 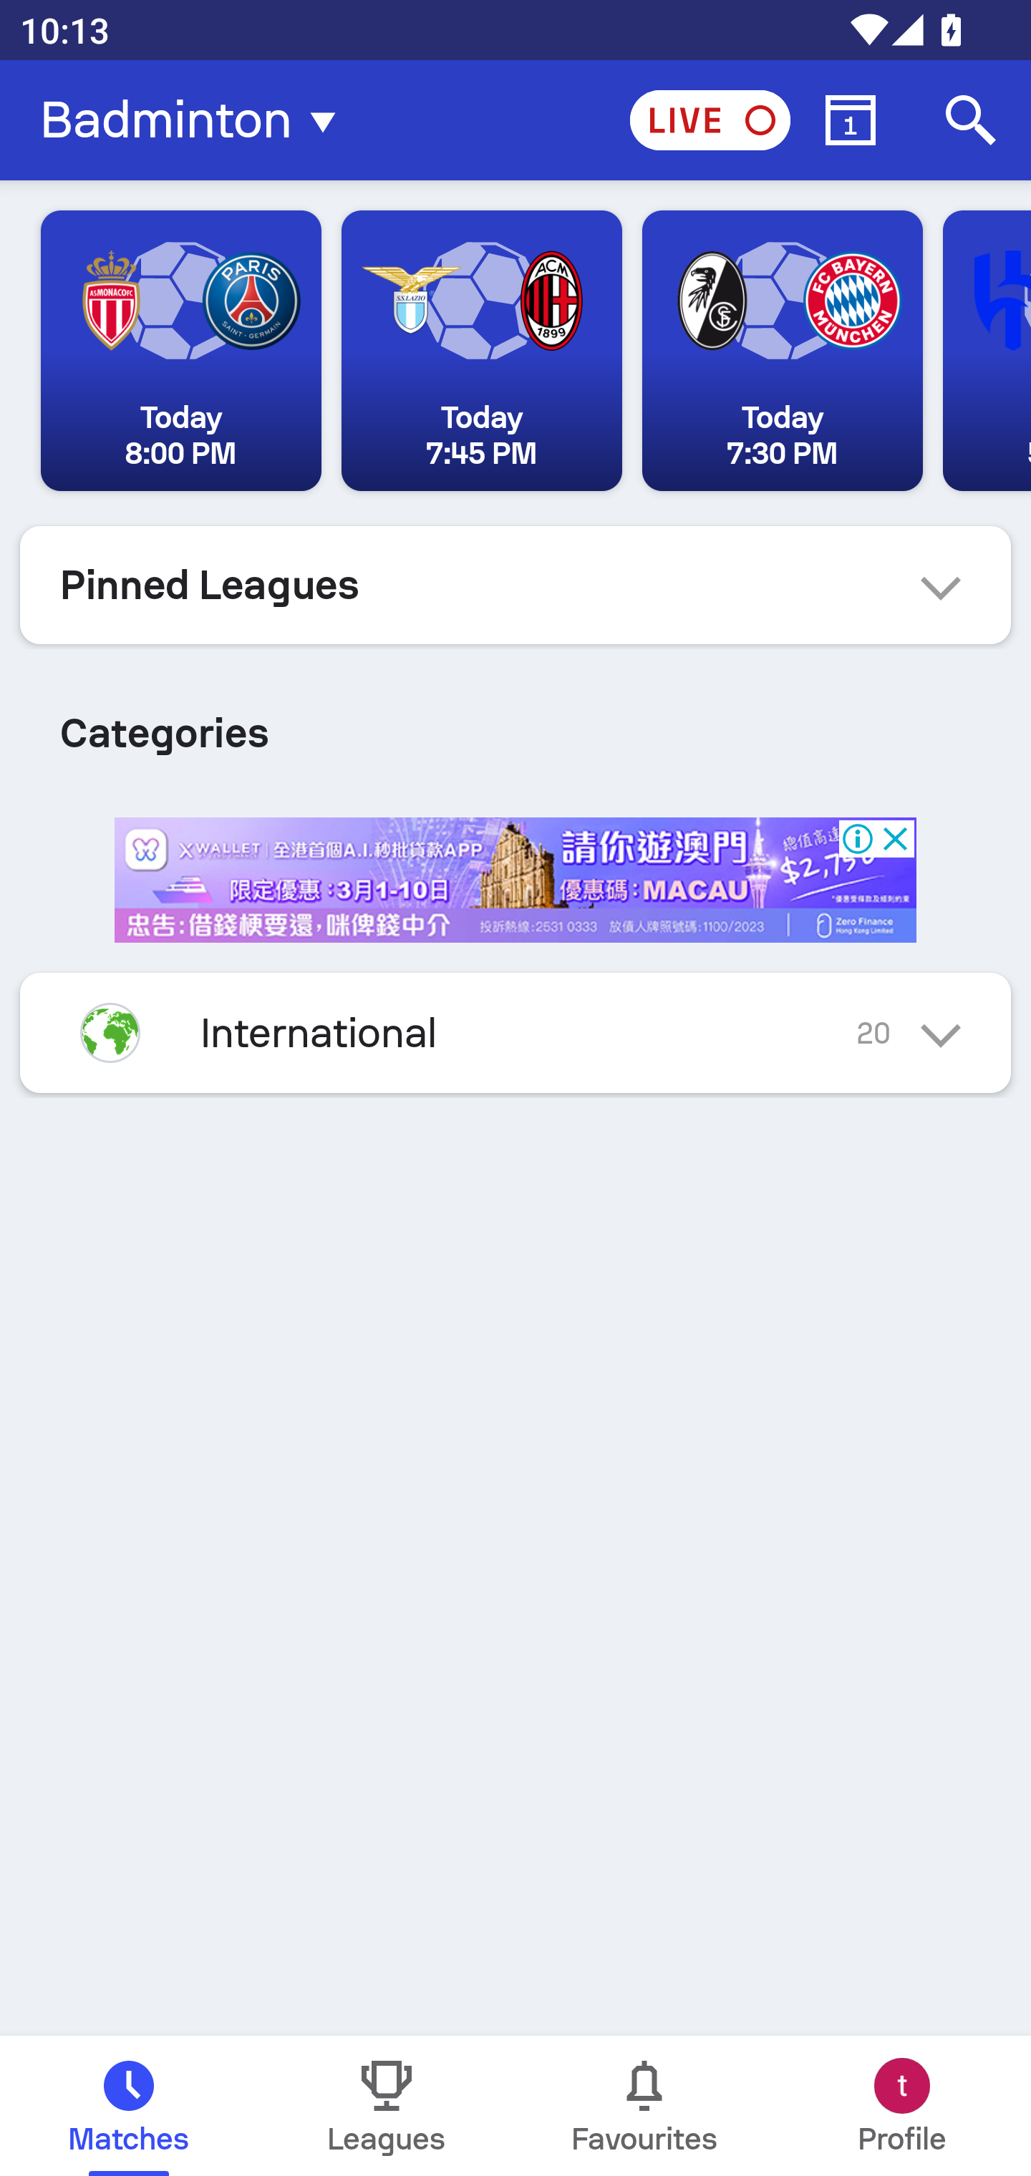 I want to click on Today
7:30 PM, so click(x=782, y=351).